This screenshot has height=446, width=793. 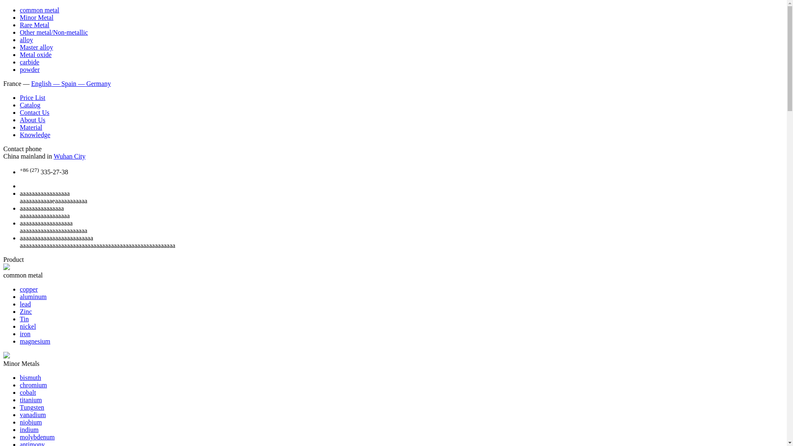 I want to click on Wuhan City, so click(x=69, y=156).